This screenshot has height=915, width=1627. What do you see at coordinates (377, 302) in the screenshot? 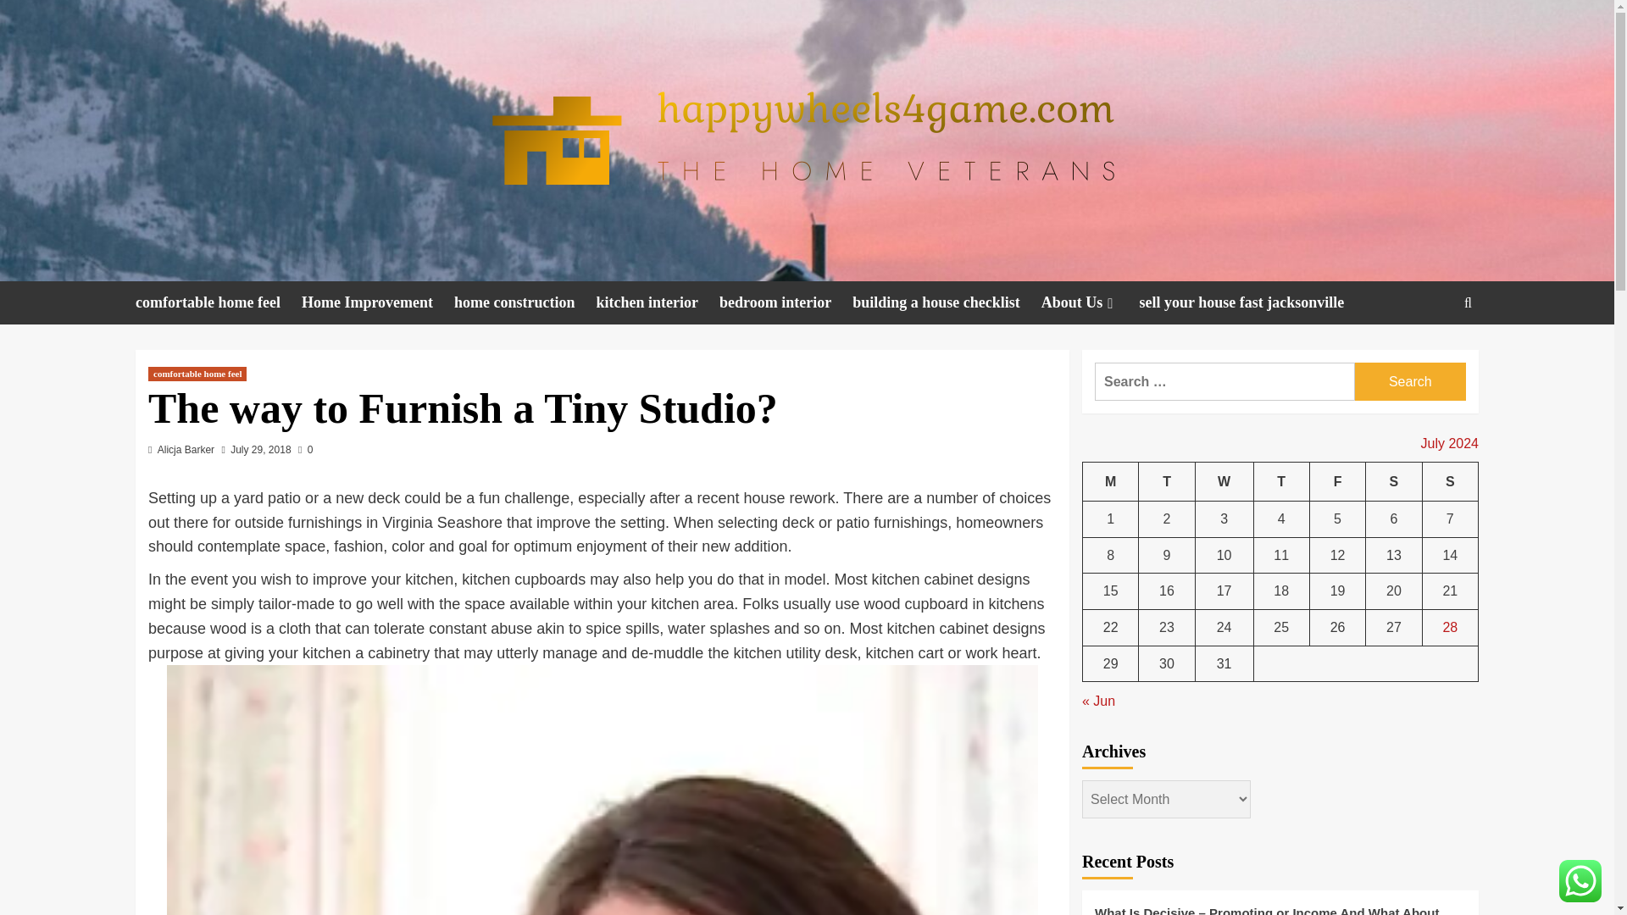
I see `Home Improvement` at bounding box center [377, 302].